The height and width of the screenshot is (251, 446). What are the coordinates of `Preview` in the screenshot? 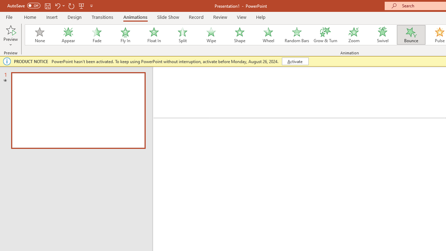 It's located at (10, 29).